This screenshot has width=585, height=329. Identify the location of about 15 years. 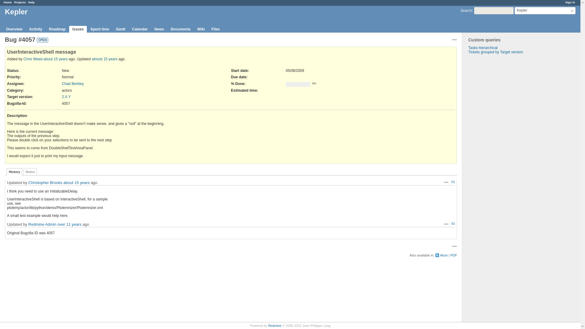
(55, 59).